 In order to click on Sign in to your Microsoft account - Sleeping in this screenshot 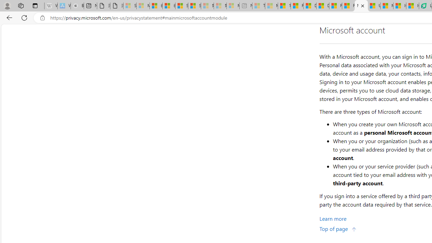, I will do `click(130, 6)`.